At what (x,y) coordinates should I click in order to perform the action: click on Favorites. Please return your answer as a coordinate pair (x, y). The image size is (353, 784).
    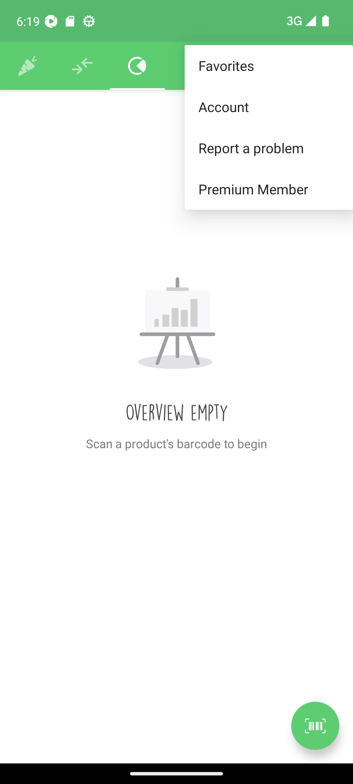
    Looking at the image, I should click on (269, 66).